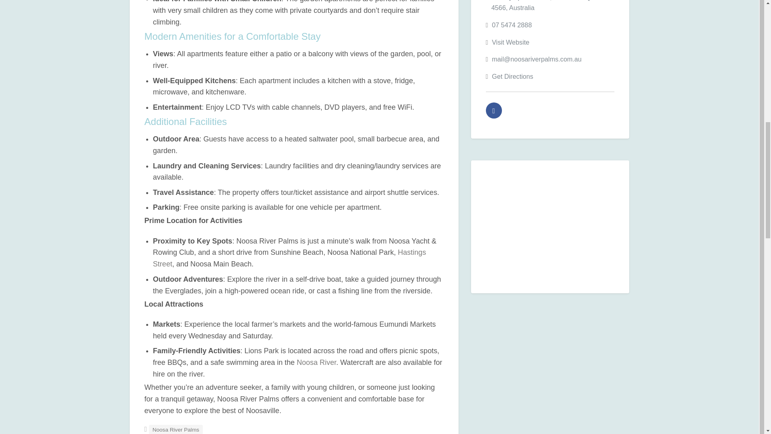 This screenshot has width=771, height=434. Describe the element at coordinates (494, 110) in the screenshot. I see `Facebook` at that location.